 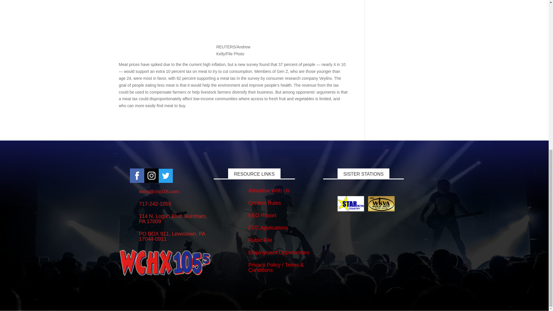 What do you see at coordinates (279, 252) in the screenshot?
I see `Employment Opportunities` at bounding box center [279, 252].